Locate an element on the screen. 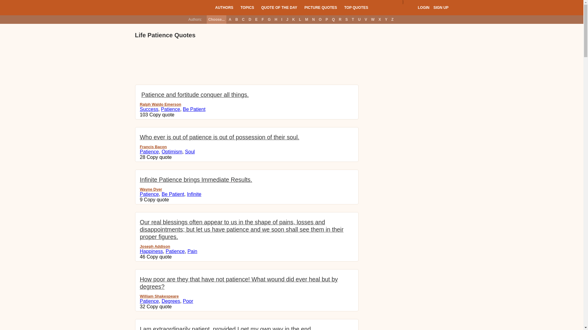 The image size is (588, 330). TOP QUOTES is located at coordinates (356, 7).